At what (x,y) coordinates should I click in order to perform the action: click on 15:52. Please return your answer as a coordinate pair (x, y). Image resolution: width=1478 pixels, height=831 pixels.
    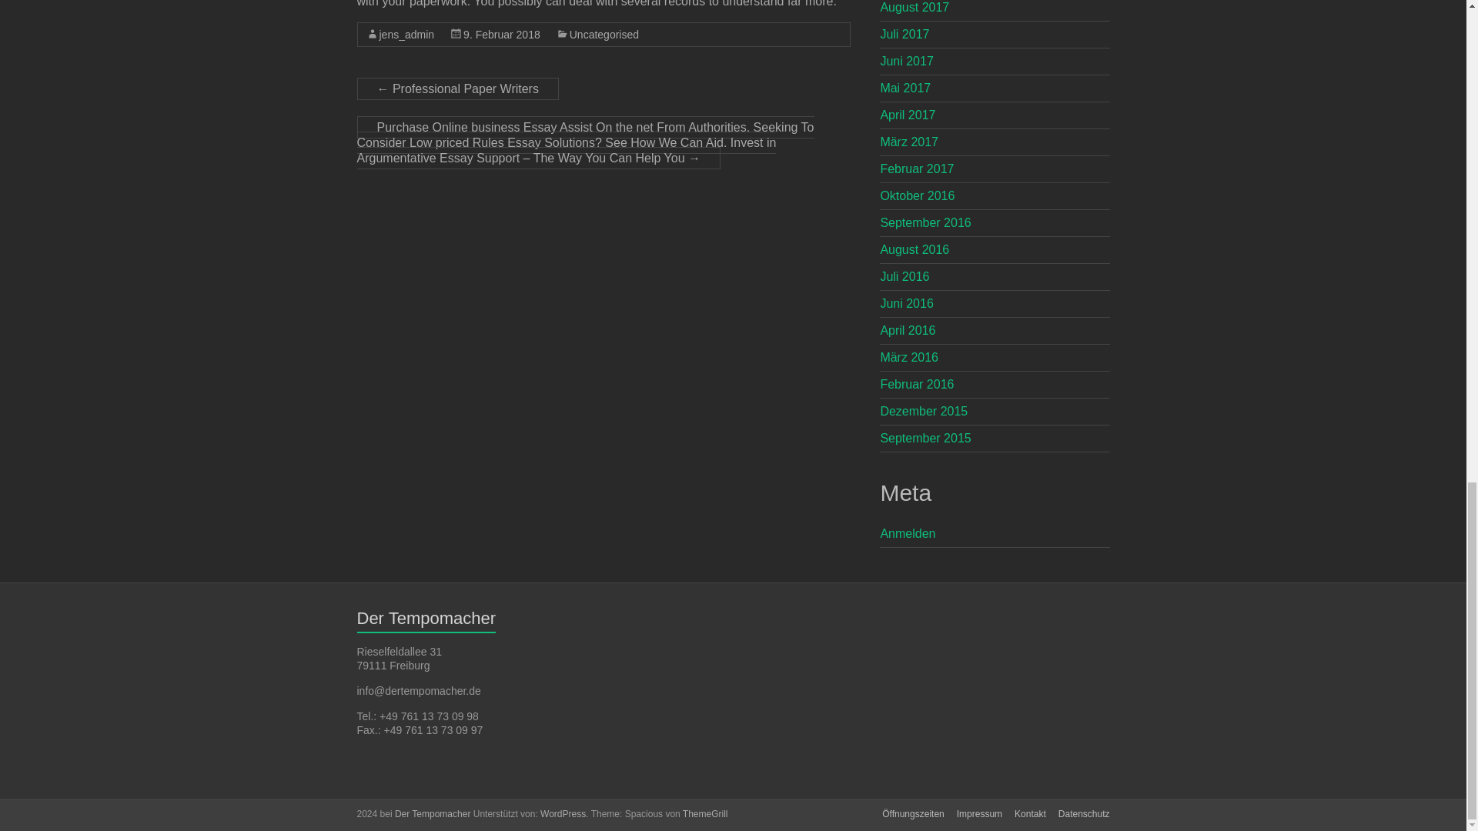
    Looking at the image, I should click on (502, 34).